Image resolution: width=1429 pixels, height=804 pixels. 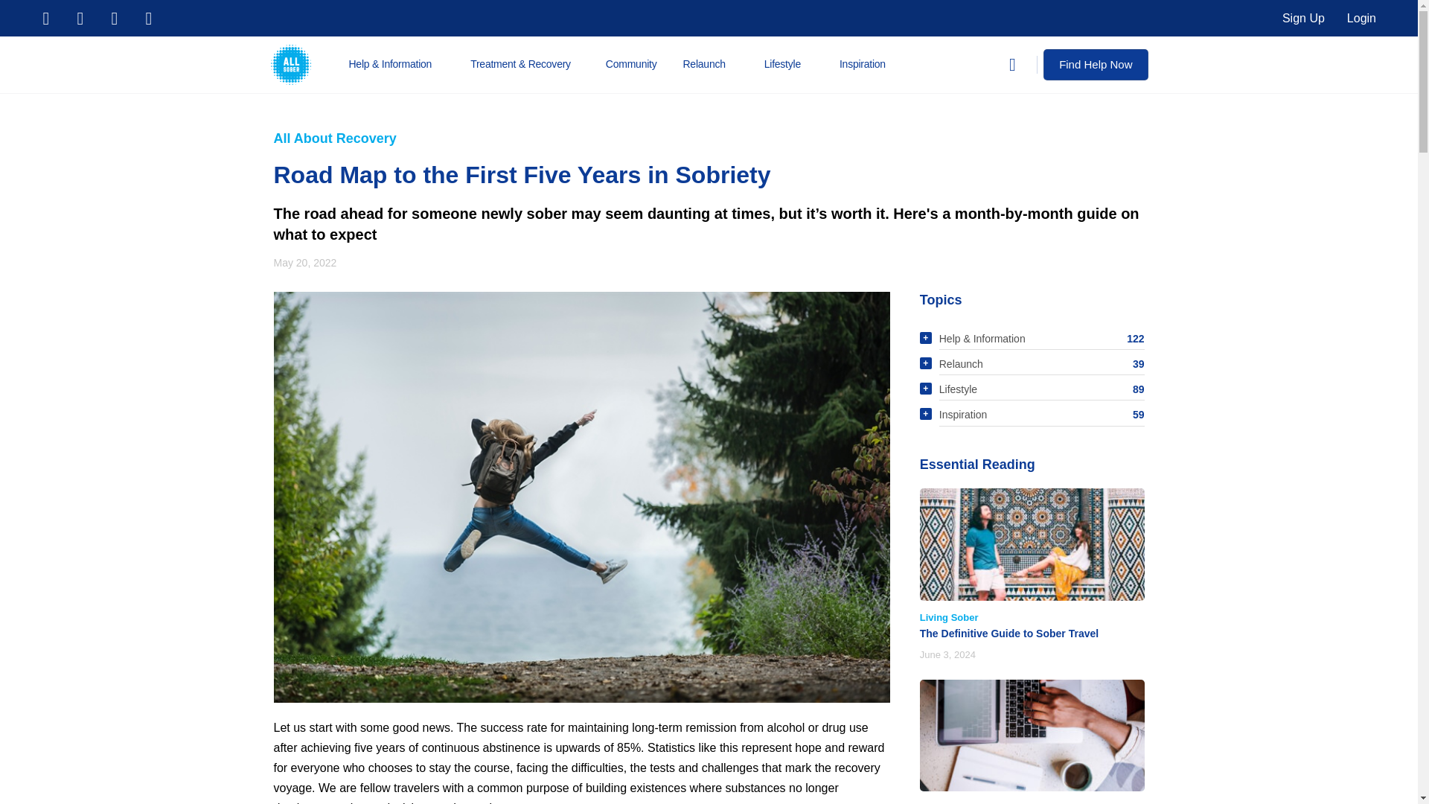 I want to click on Login, so click(x=1362, y=18).